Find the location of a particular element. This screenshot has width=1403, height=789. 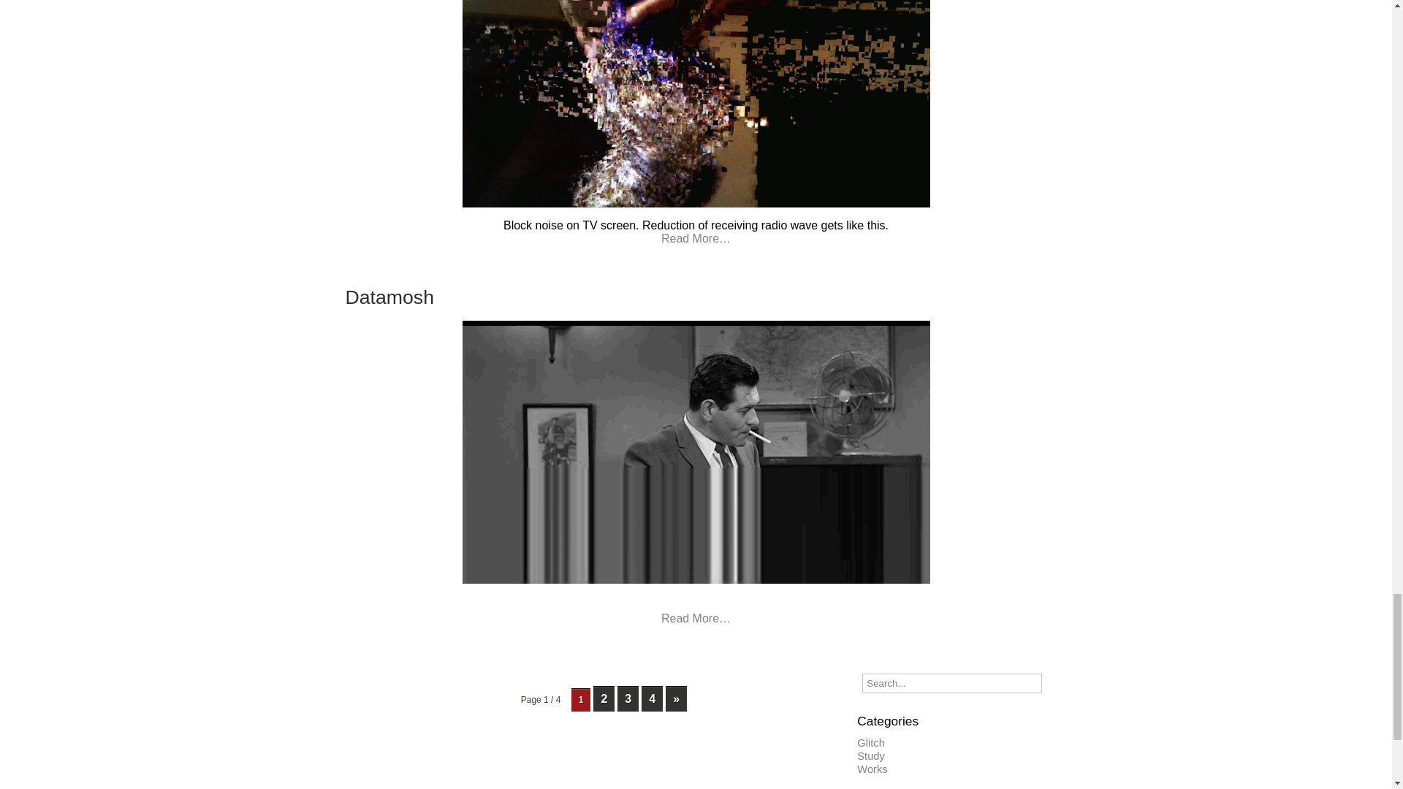

Study is located at coordinates (870, 756).